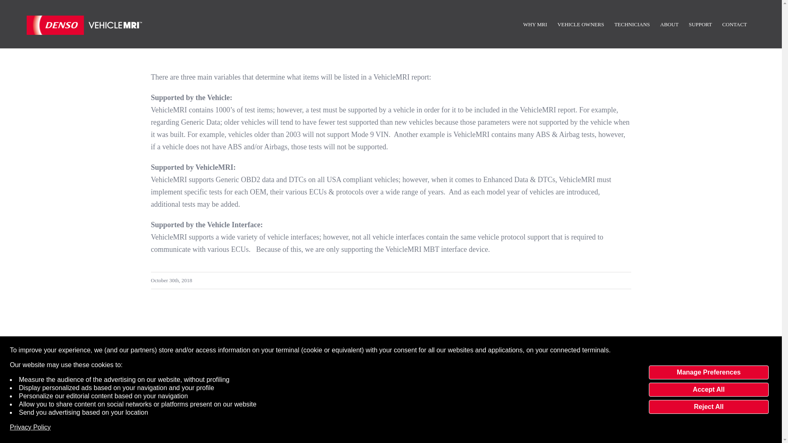 Image resolution: width=788 pixels, height=443 pixels. Describe the element at coordinates (708, 372) in the screenshot. I see `Manage Preferences` at that location.